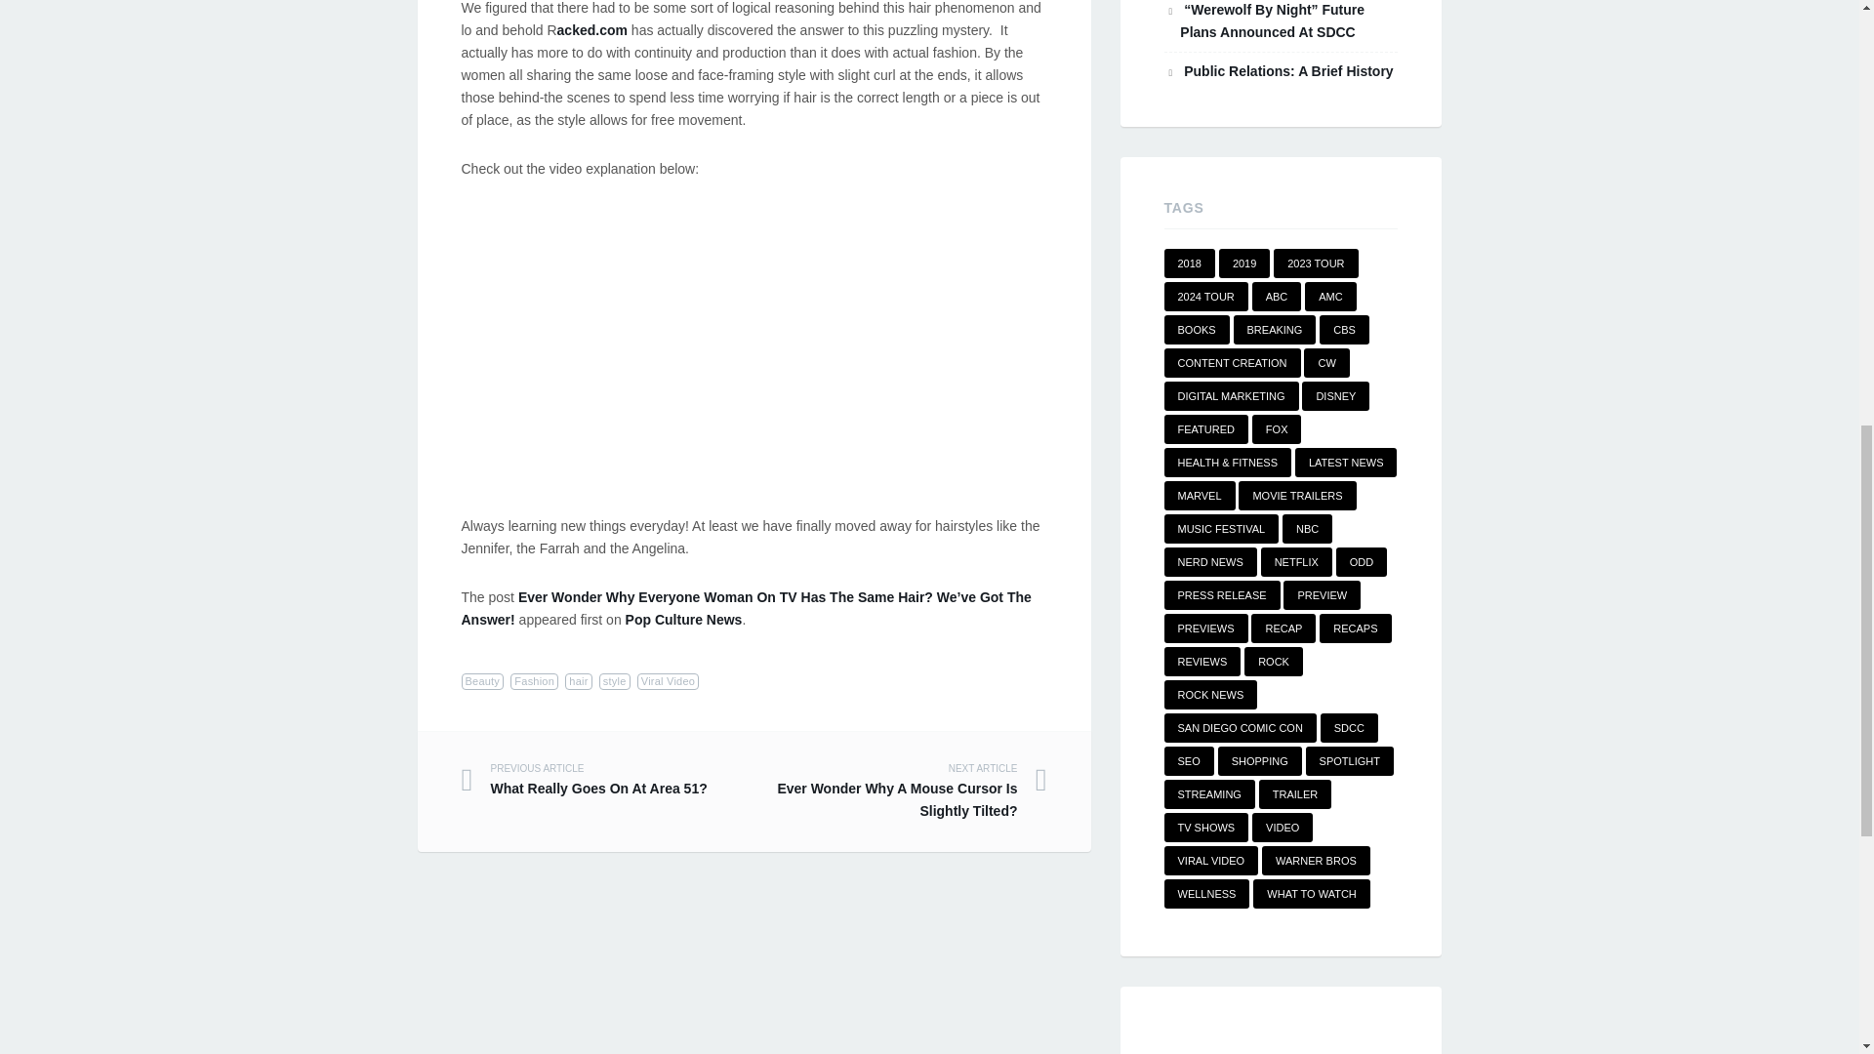 This screenshot has height=1054, width=1874. I want to click on 2024 TOUR, so click(1205, 297).